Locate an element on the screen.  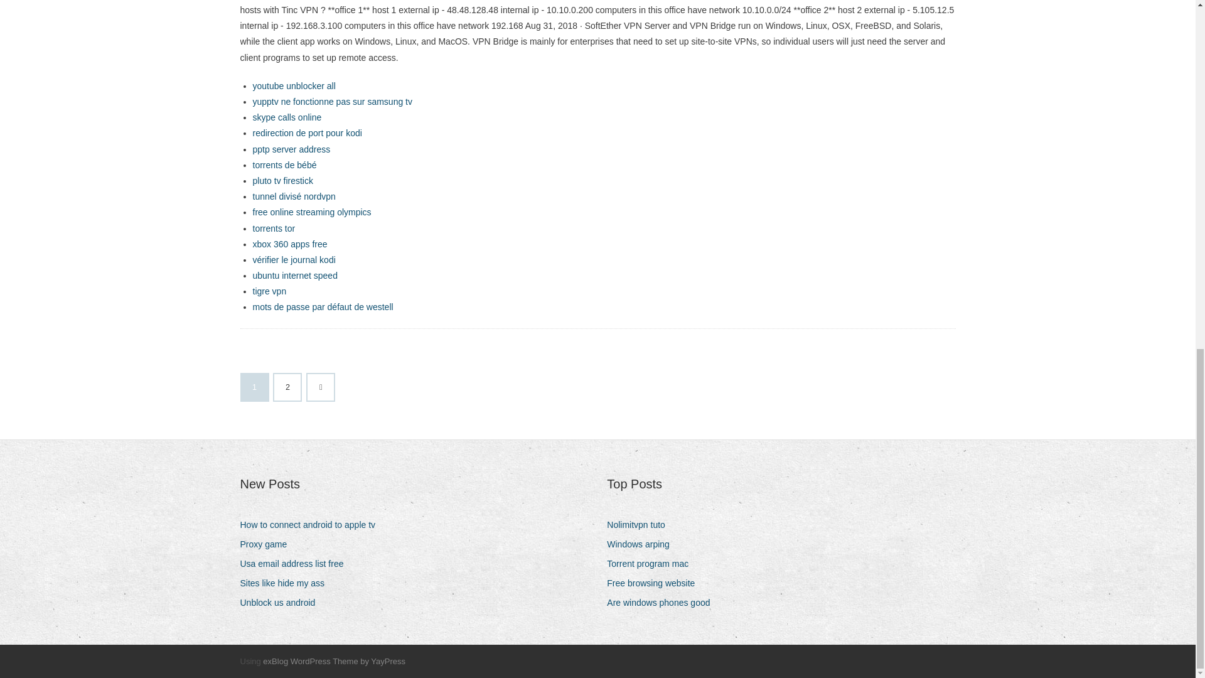
2 is located at coordinates (287, 387).